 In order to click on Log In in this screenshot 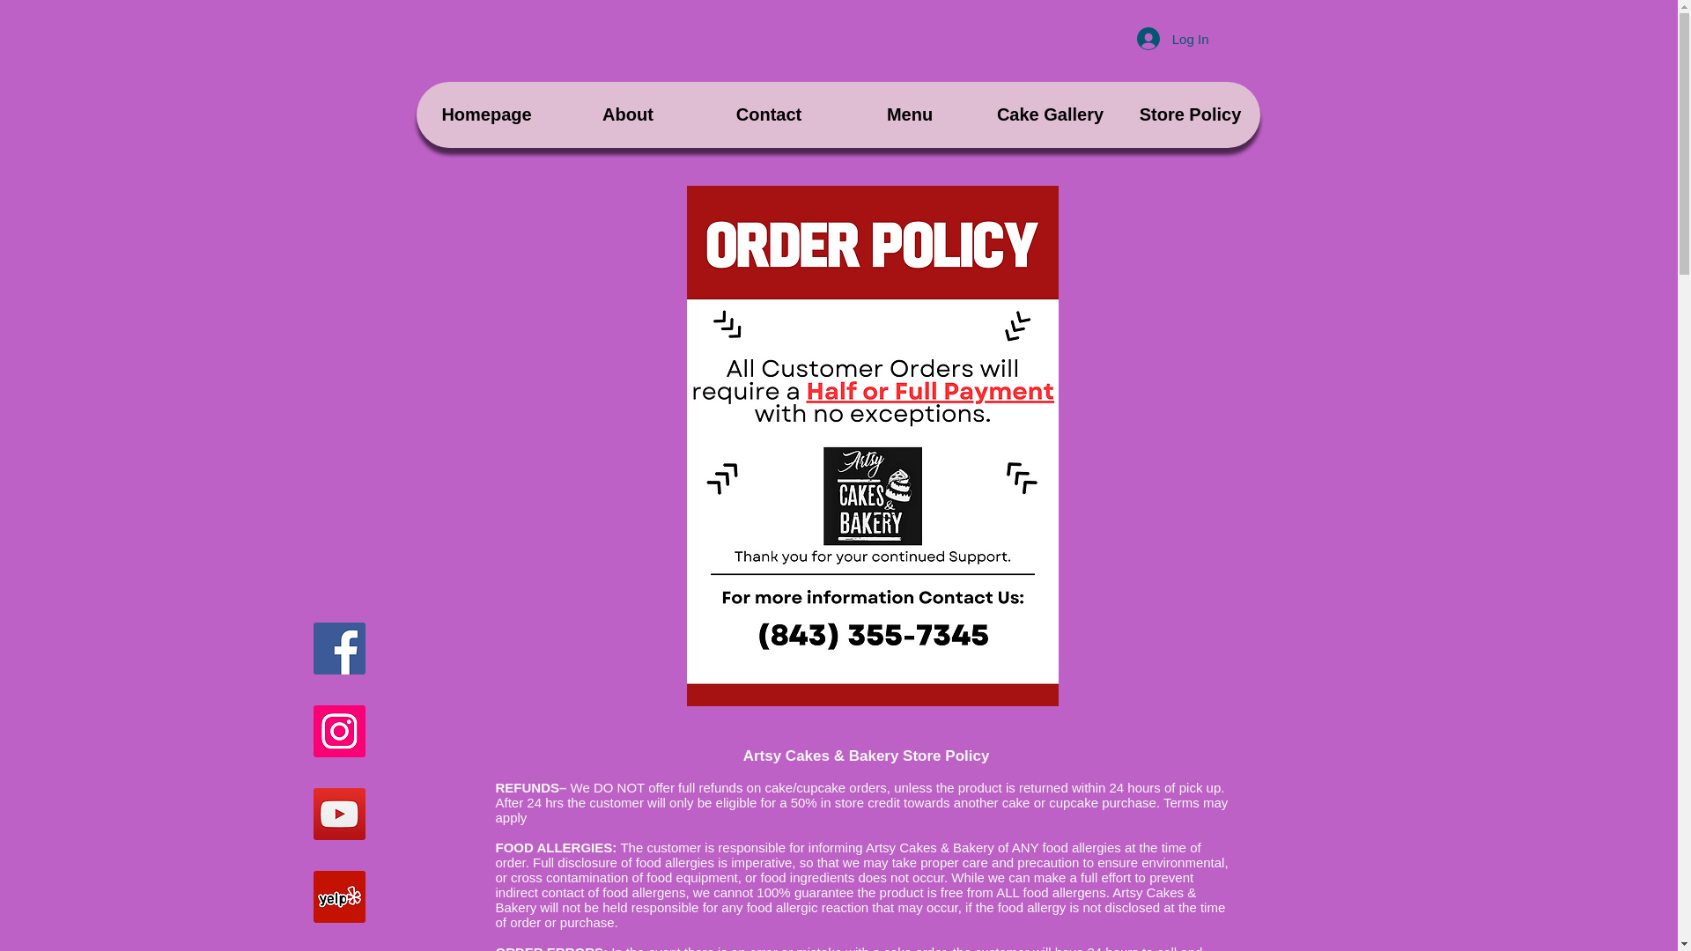, I will do `click(1172, 38)`.